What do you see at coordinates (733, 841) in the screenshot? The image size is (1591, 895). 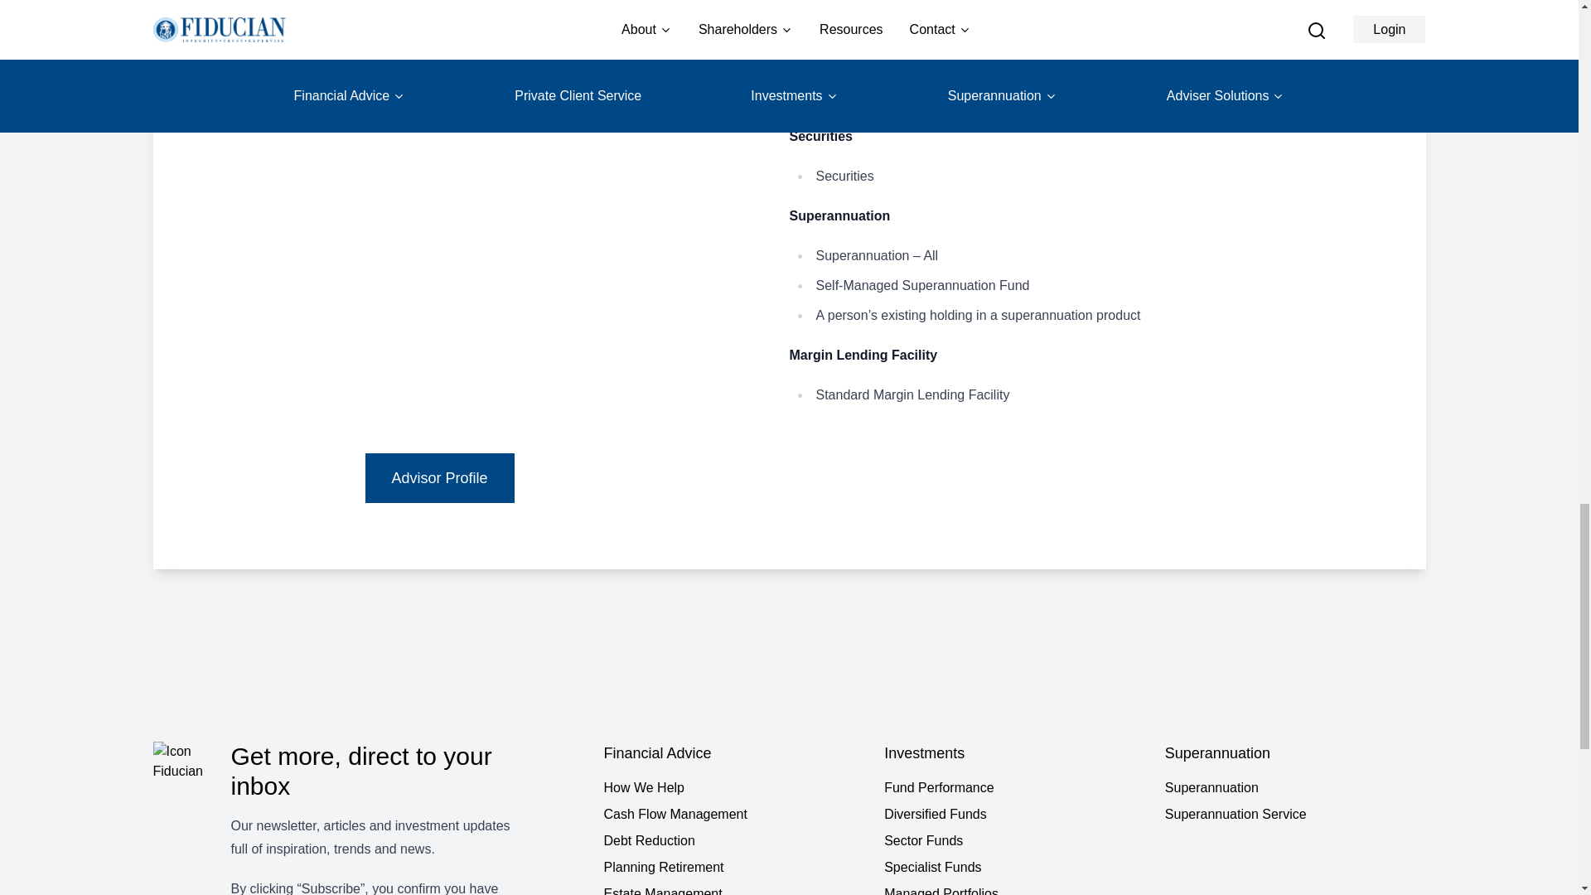 I see `Debt Reduction` at bounding box center [733, 841].